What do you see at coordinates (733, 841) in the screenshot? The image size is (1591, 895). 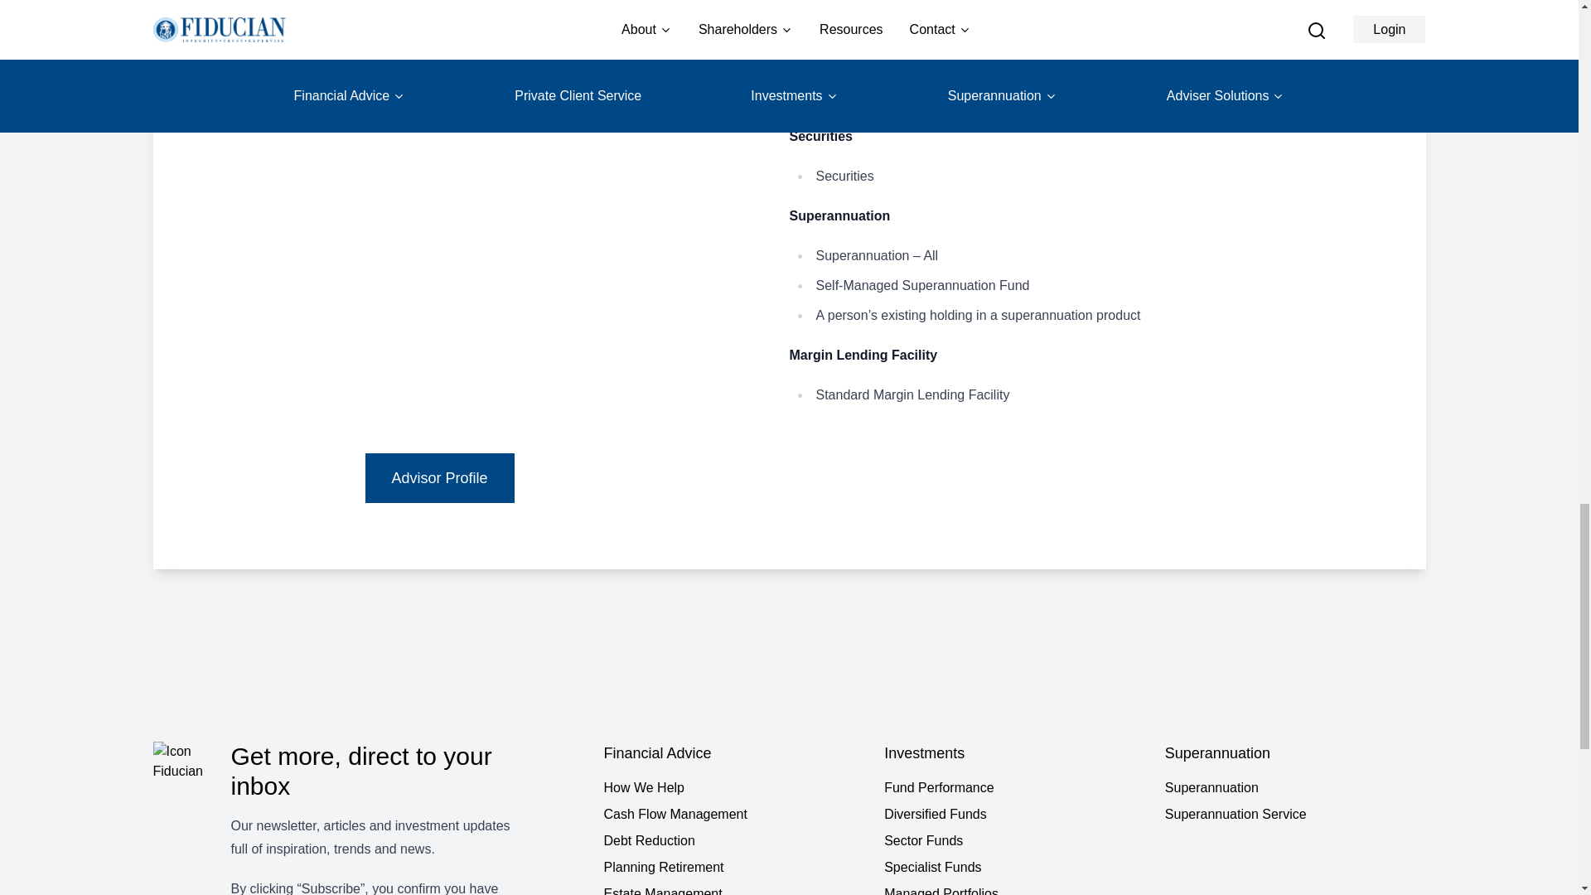 I see `Debt Reduction` at bounding box center [733, 841].